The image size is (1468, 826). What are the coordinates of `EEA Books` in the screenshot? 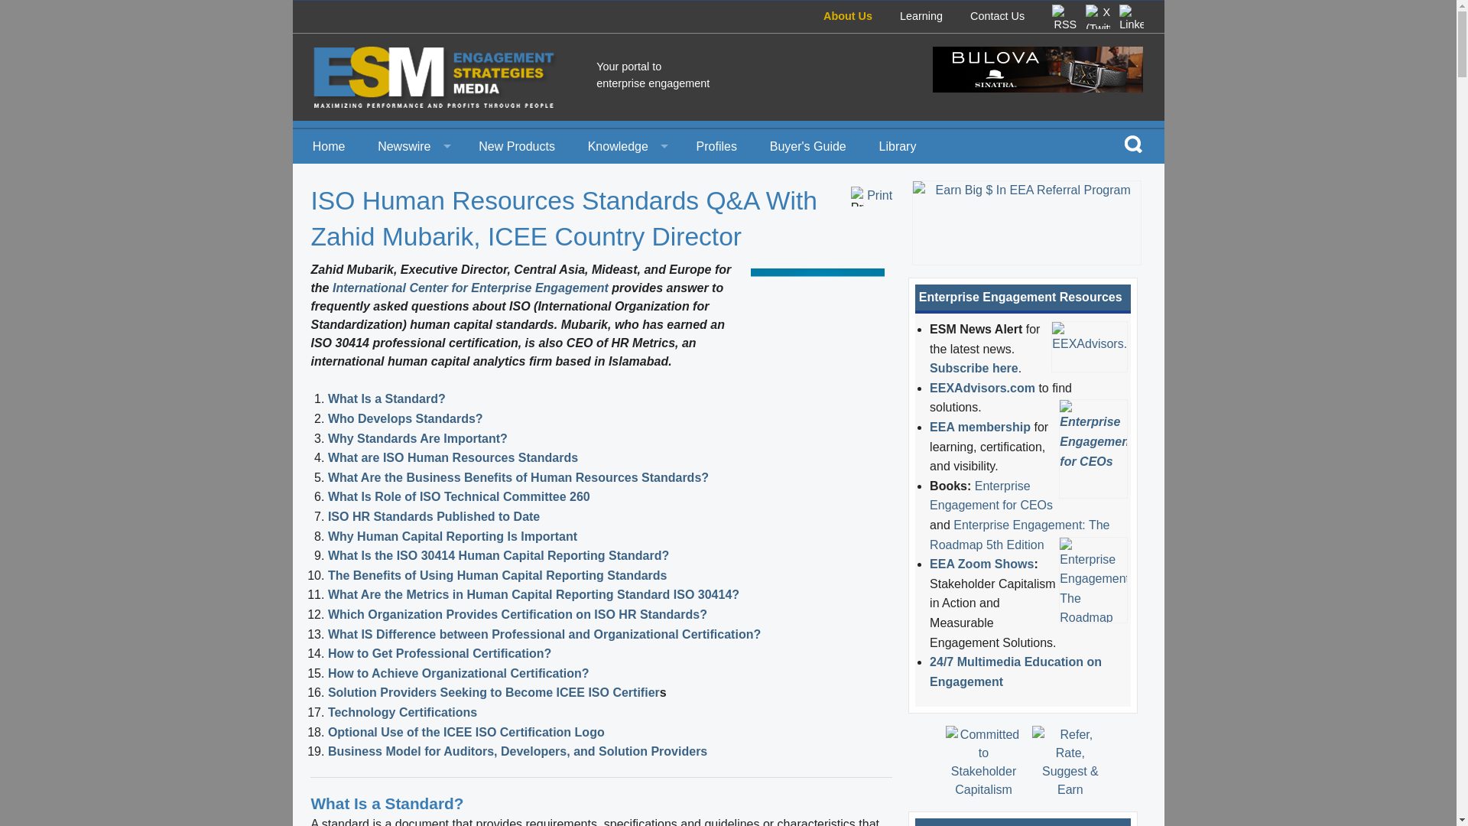 It's located at (625, 318).